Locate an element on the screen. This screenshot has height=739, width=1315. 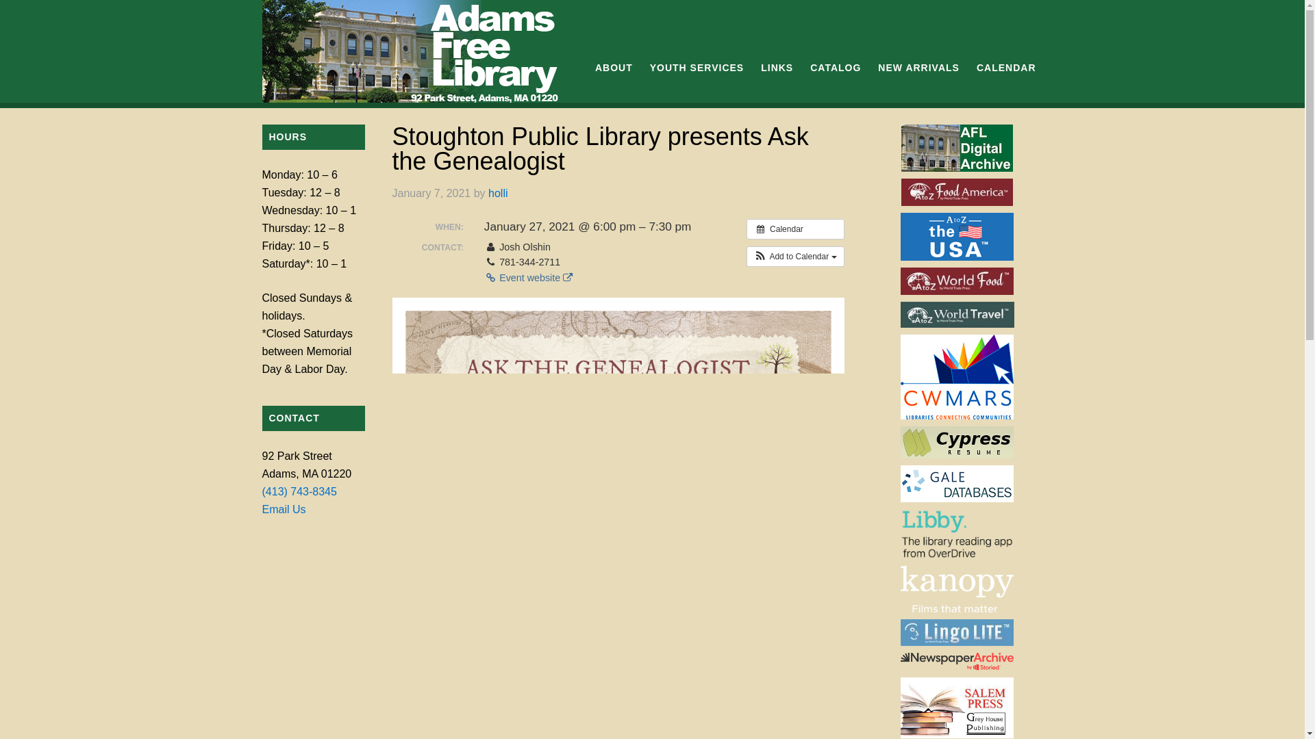
CATALOG is located at coordinates (836, 67).